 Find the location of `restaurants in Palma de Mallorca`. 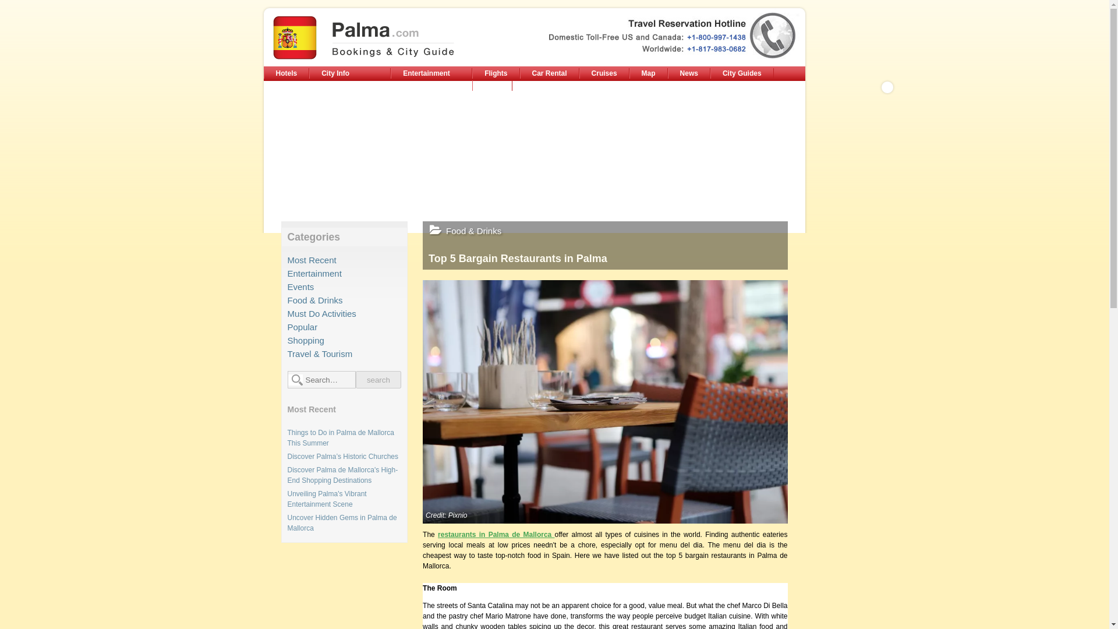

restaurants in Palma de Mallorca is located at coordinates (496, 535).